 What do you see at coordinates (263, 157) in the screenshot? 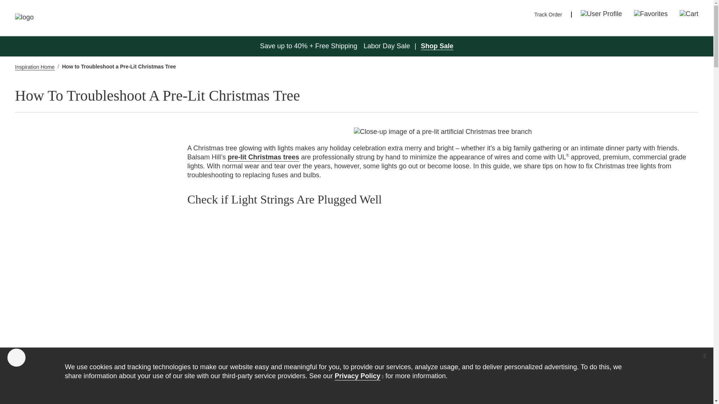
I see `pre-lit Christmas trees` at bounding box center [263, 157].